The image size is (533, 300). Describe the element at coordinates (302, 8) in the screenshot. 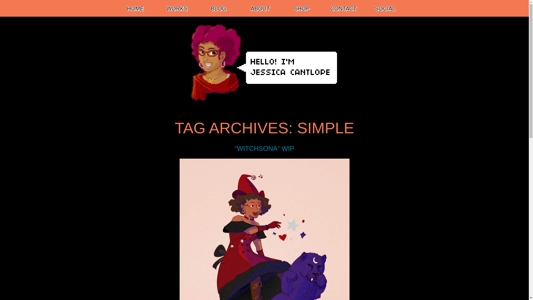

I see `SHOP` at that location.